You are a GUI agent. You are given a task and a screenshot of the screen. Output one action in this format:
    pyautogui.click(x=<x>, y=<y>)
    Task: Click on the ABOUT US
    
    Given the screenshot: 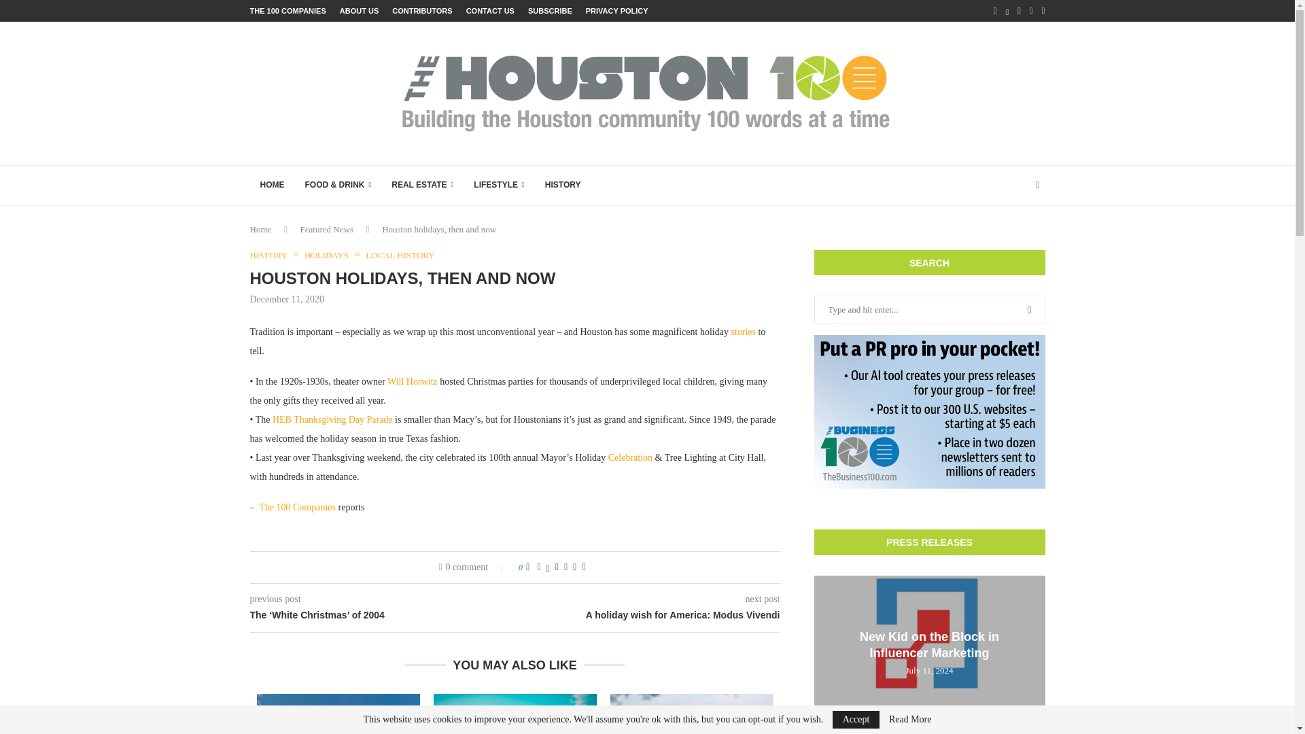 What is the action you would take?
    pyautogui.click(x=359, y=11)
    